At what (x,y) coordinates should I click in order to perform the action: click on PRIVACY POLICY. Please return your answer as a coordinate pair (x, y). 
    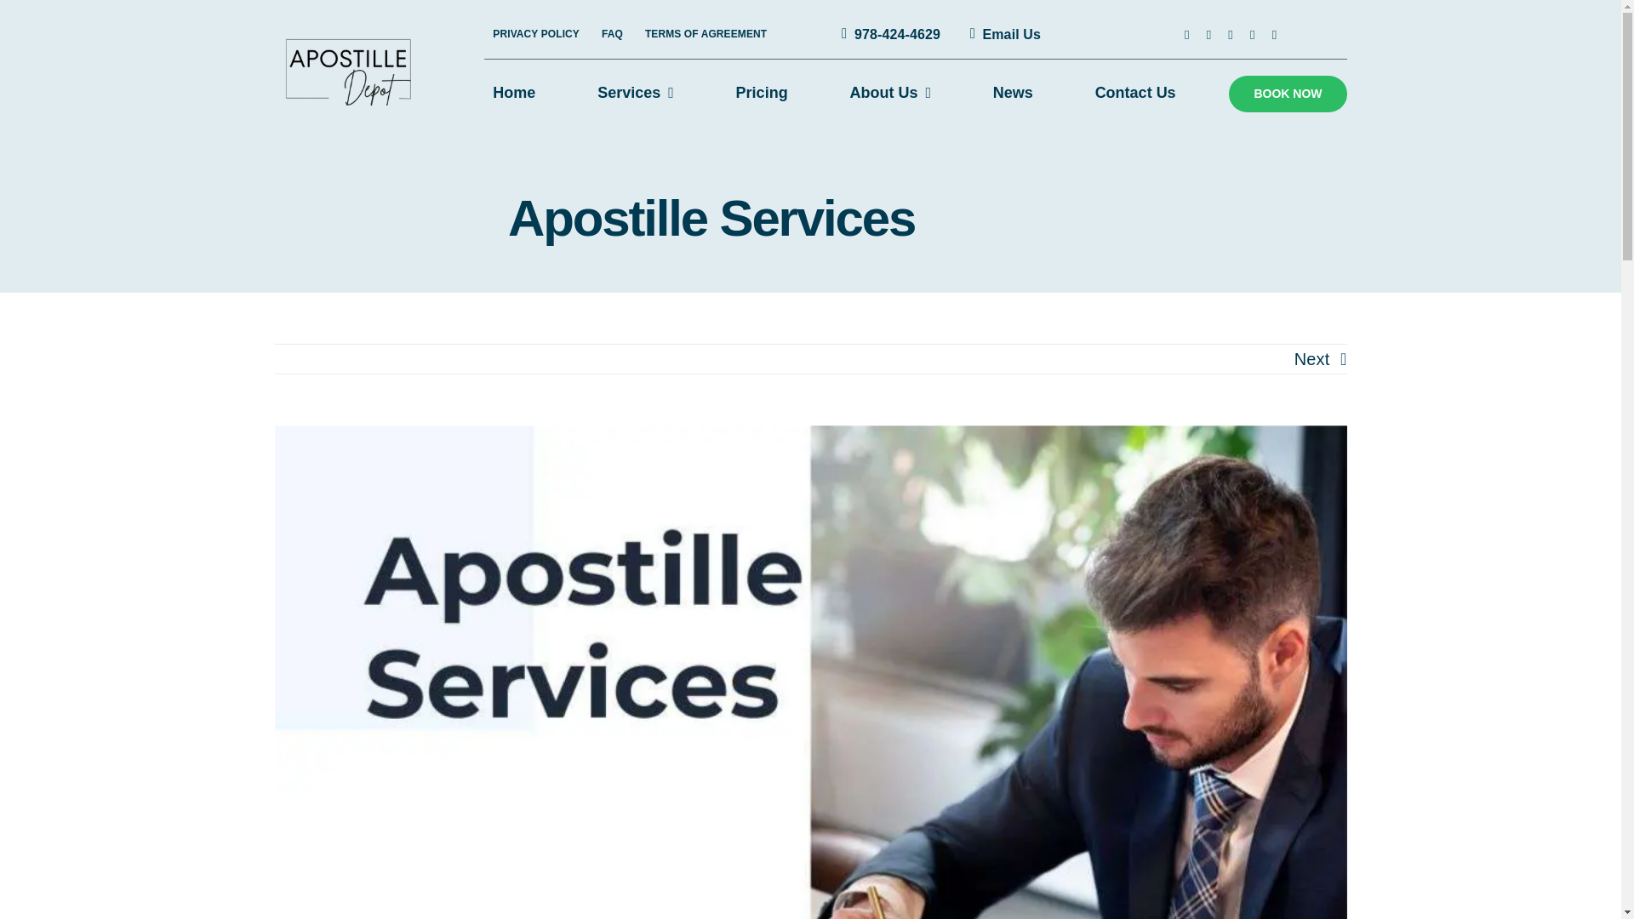
    Looking at the image, I should click on (536, 34).